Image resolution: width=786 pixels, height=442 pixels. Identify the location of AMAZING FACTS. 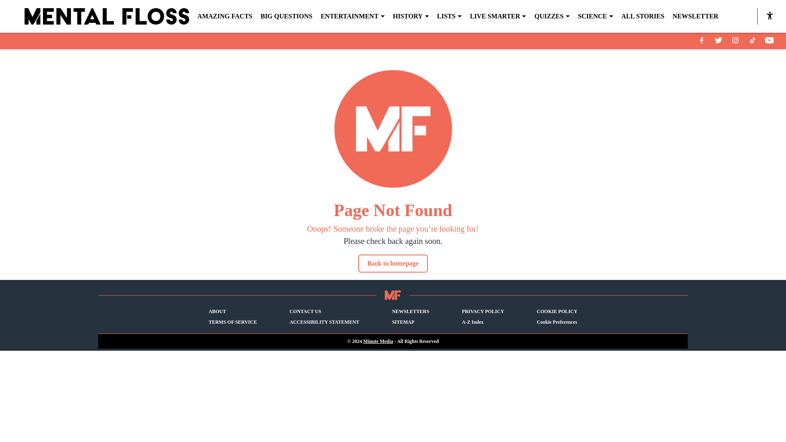
(224, 16).